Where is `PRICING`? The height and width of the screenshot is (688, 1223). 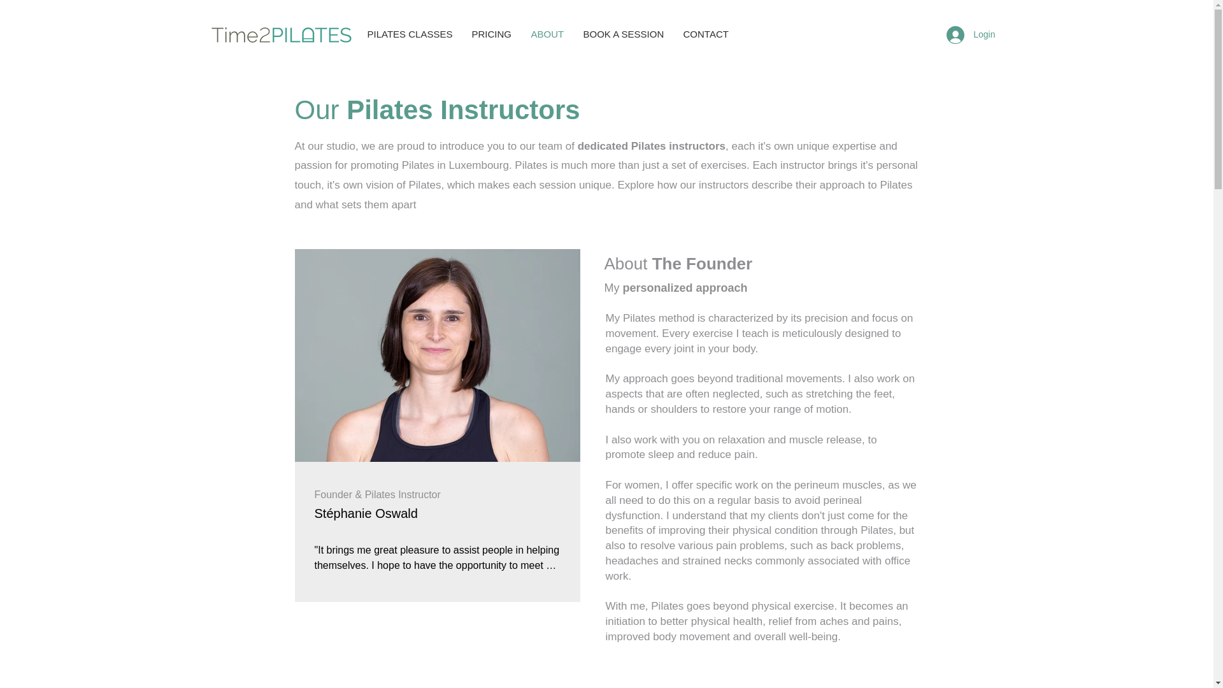 PRICING is located at coordinates (492, 34).